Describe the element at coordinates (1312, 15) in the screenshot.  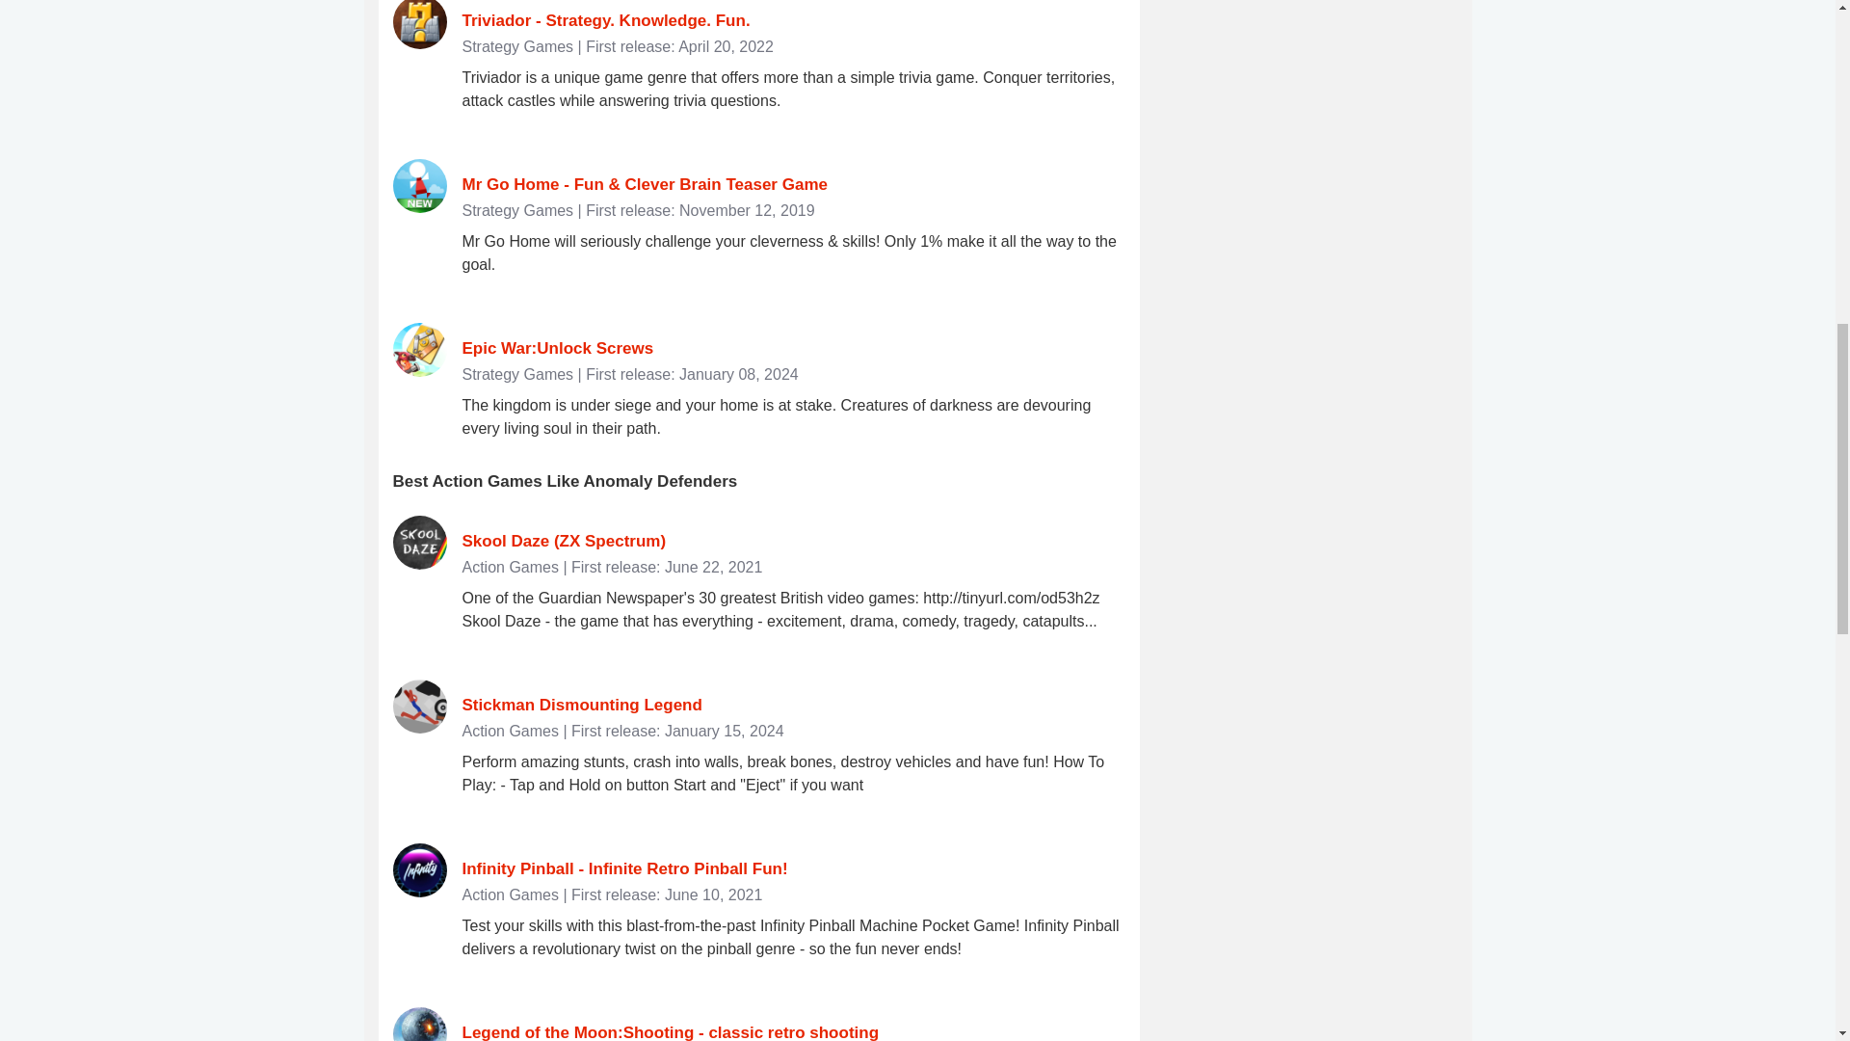
I see `Download Beur FM App` at that location.